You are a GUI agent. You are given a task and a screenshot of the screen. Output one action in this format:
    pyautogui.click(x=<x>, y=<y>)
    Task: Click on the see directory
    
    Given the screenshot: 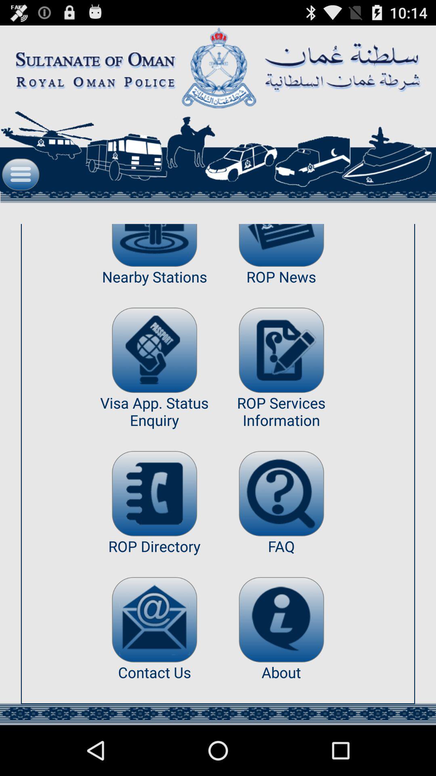 What is the action you would take?
    pyautogui.click(x=154, y=493)
    